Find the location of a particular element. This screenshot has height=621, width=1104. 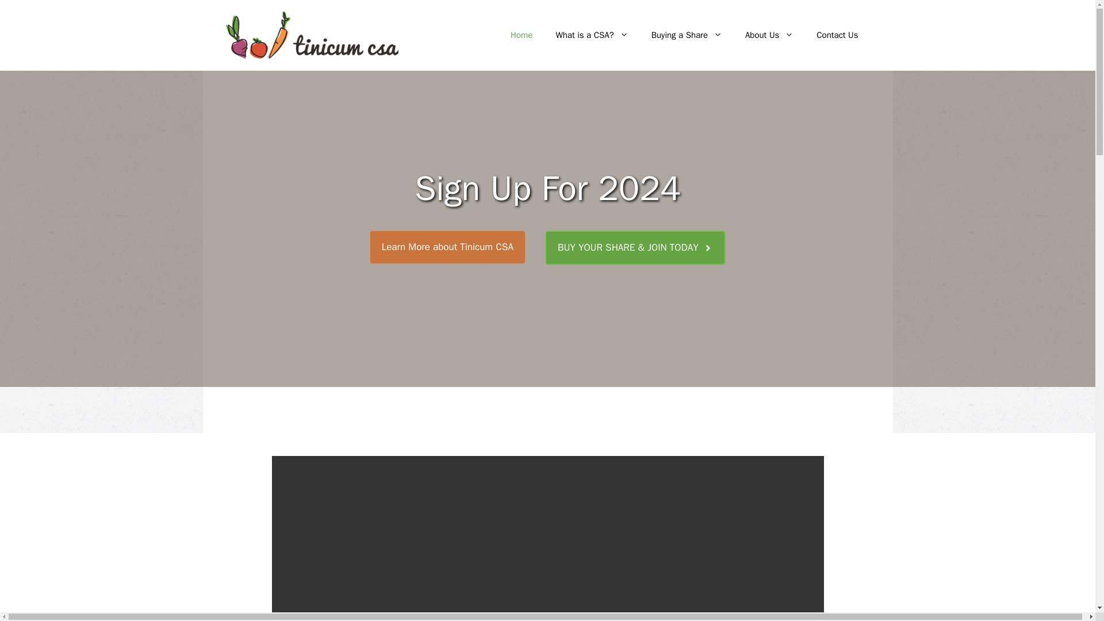

Buying a Share is located at coordinates (687, 34).